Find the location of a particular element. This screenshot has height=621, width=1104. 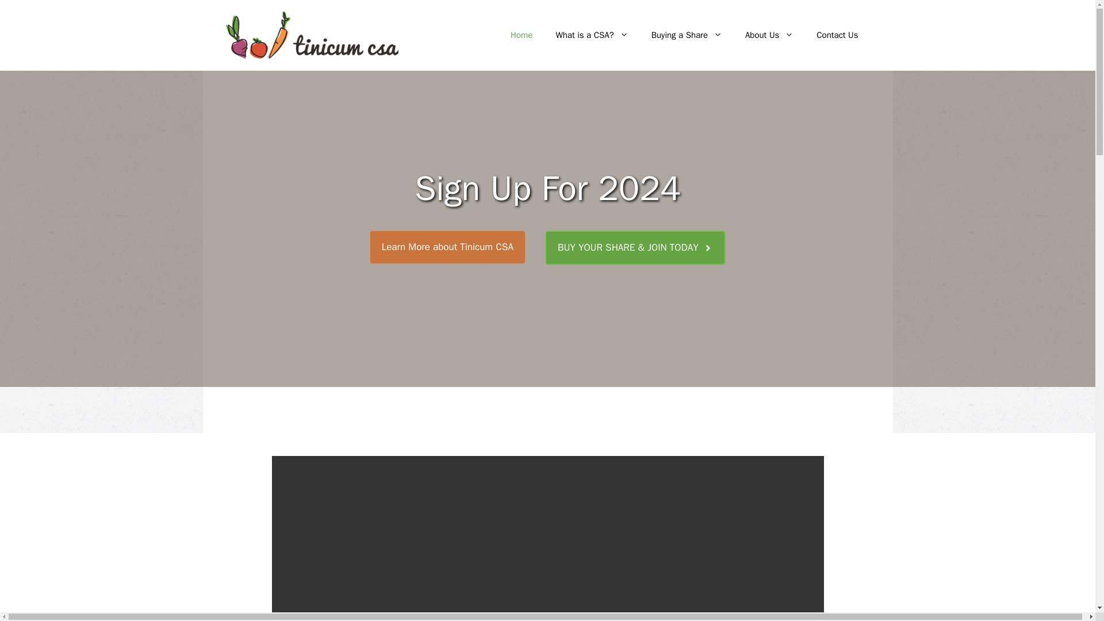

Buying a Share is located at coordinates (687, 34).